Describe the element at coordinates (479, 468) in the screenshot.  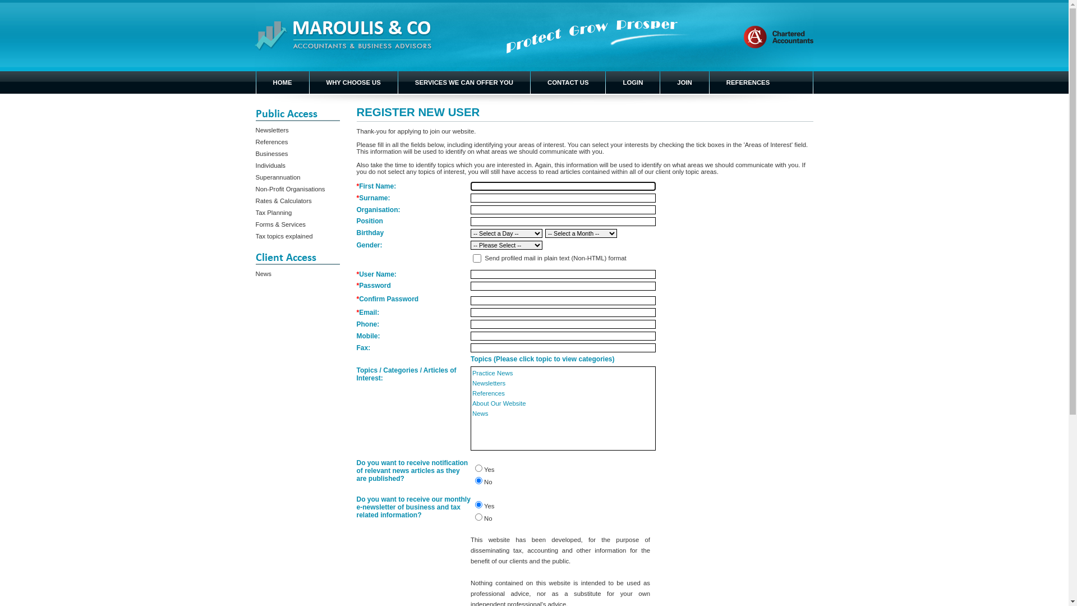
I see `Yes` at that location.